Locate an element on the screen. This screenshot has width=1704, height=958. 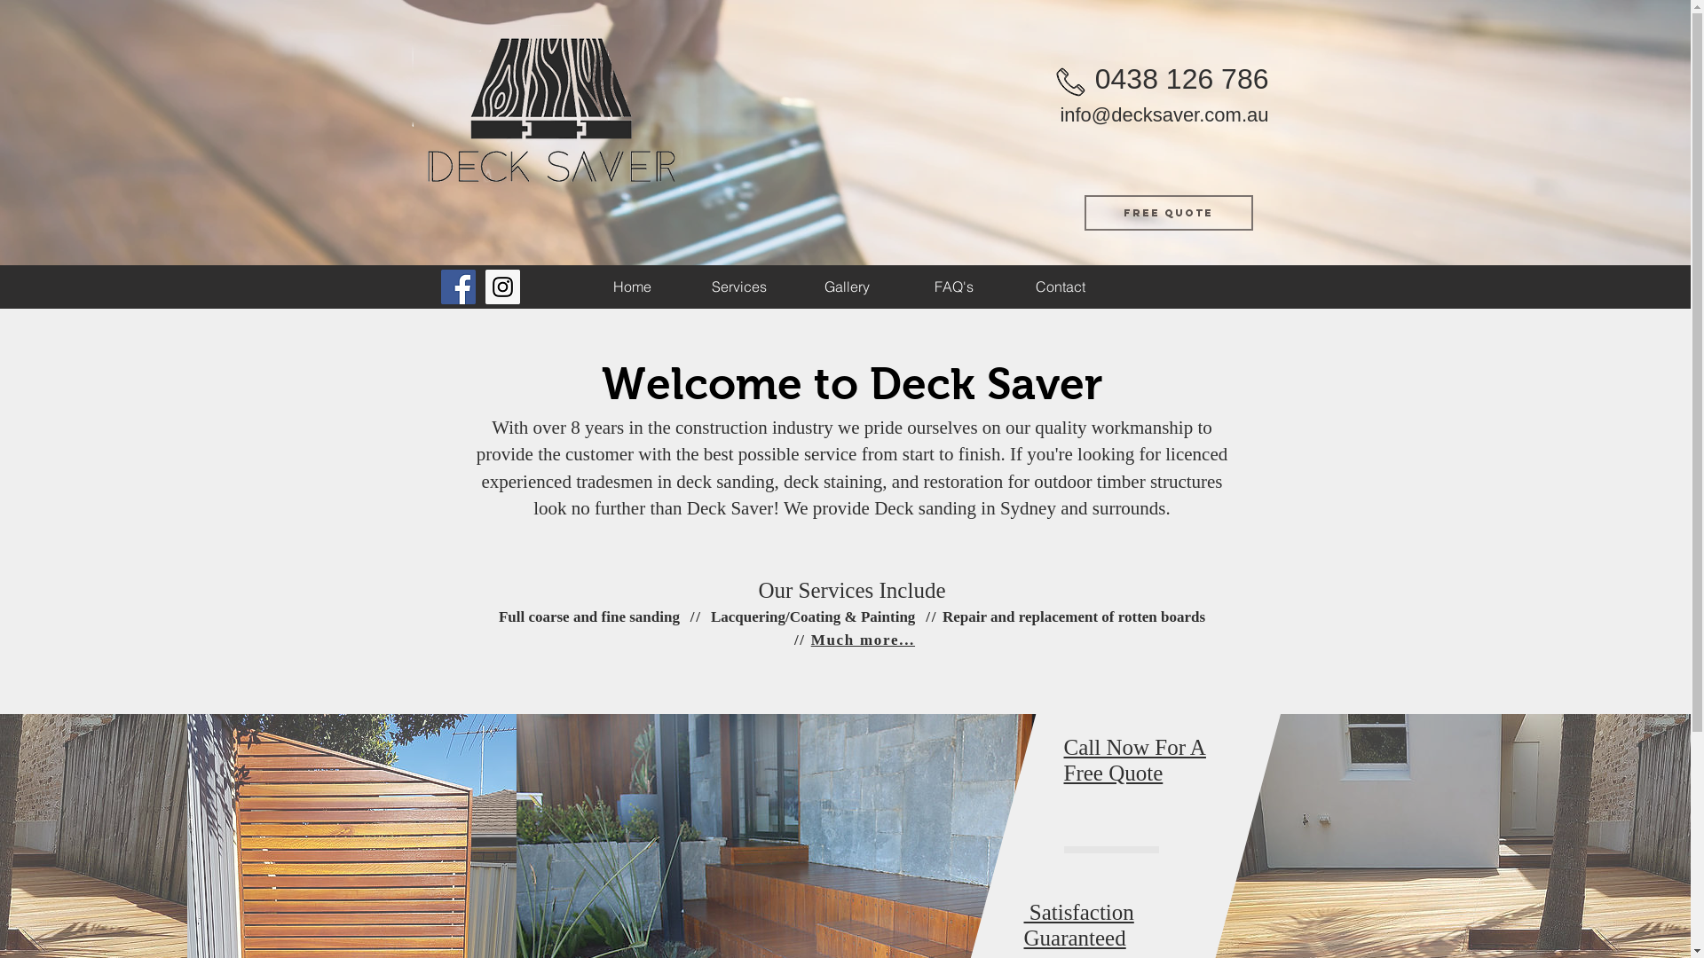
FAQ's is located at coordinates (953, 287).